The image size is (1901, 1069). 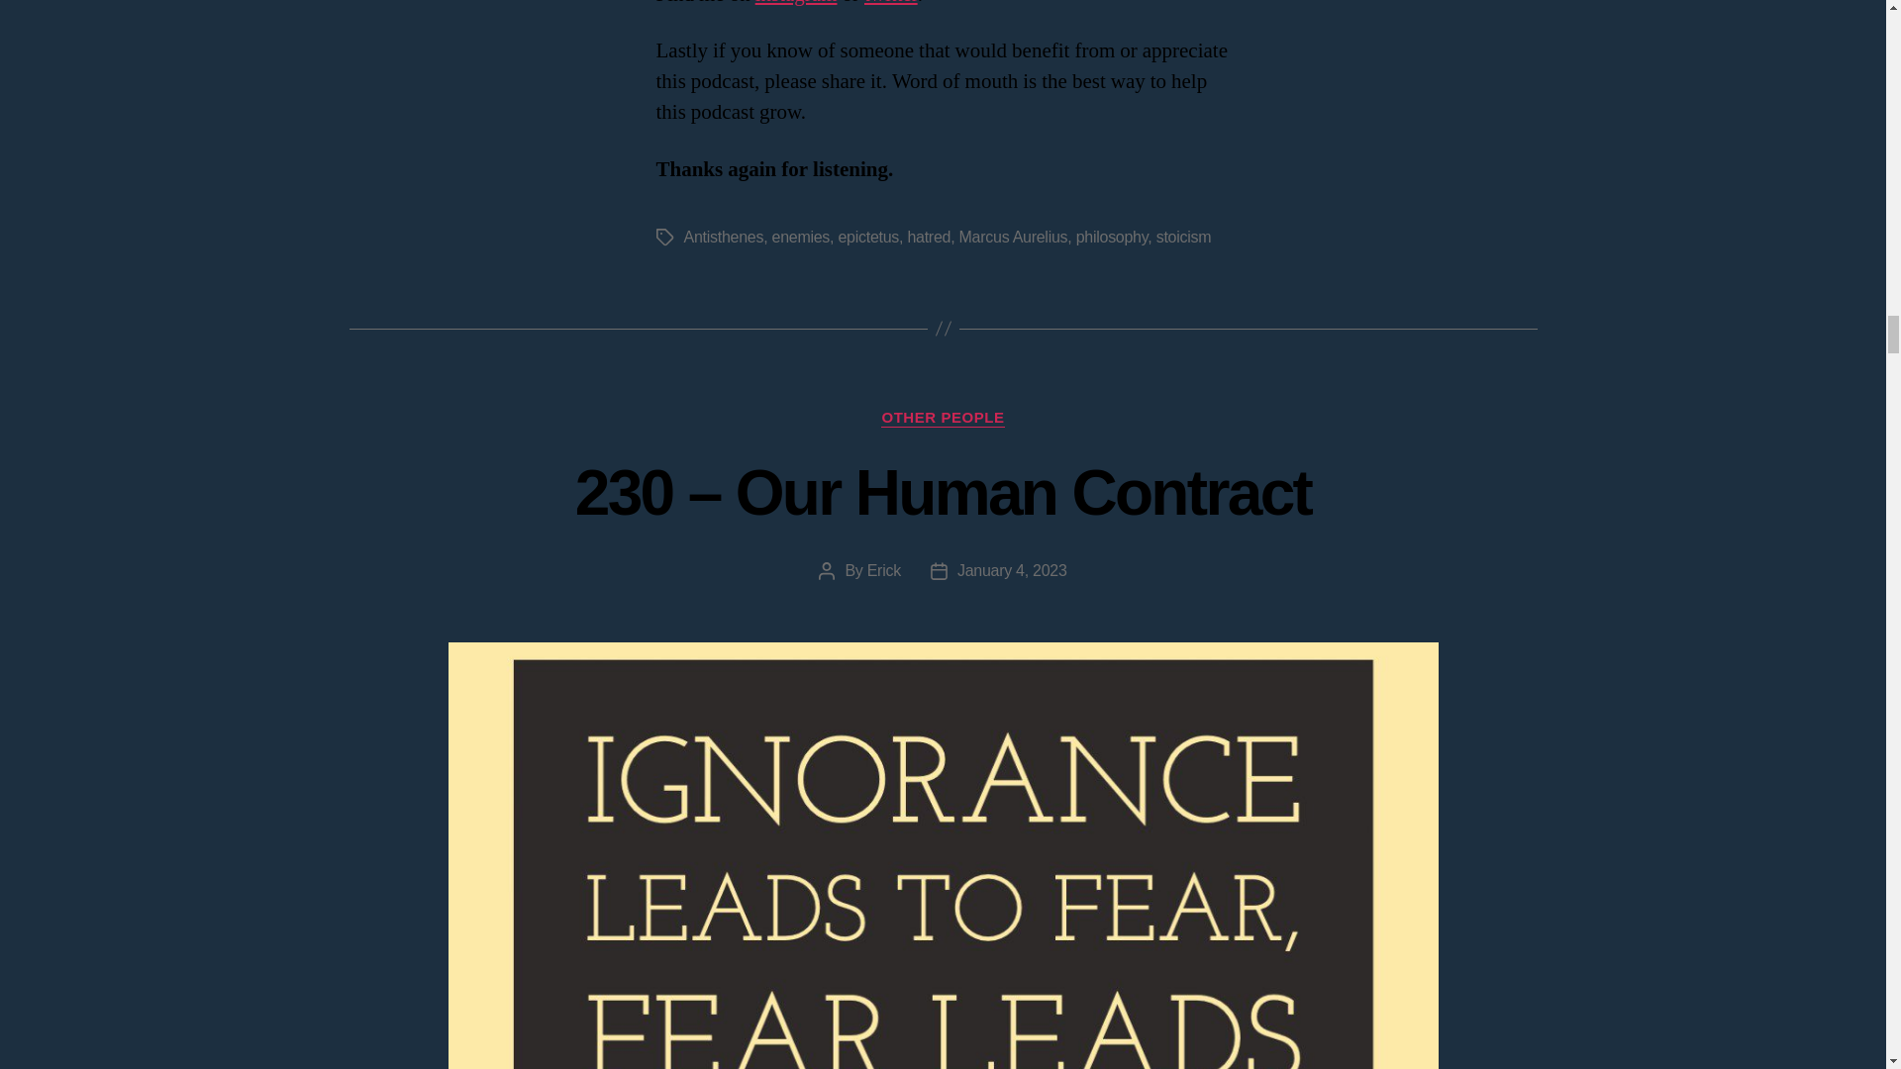 What do you see at coordinates (796, 4) in the screenshot?
I see `instagram` at bounding box center [796, 4].